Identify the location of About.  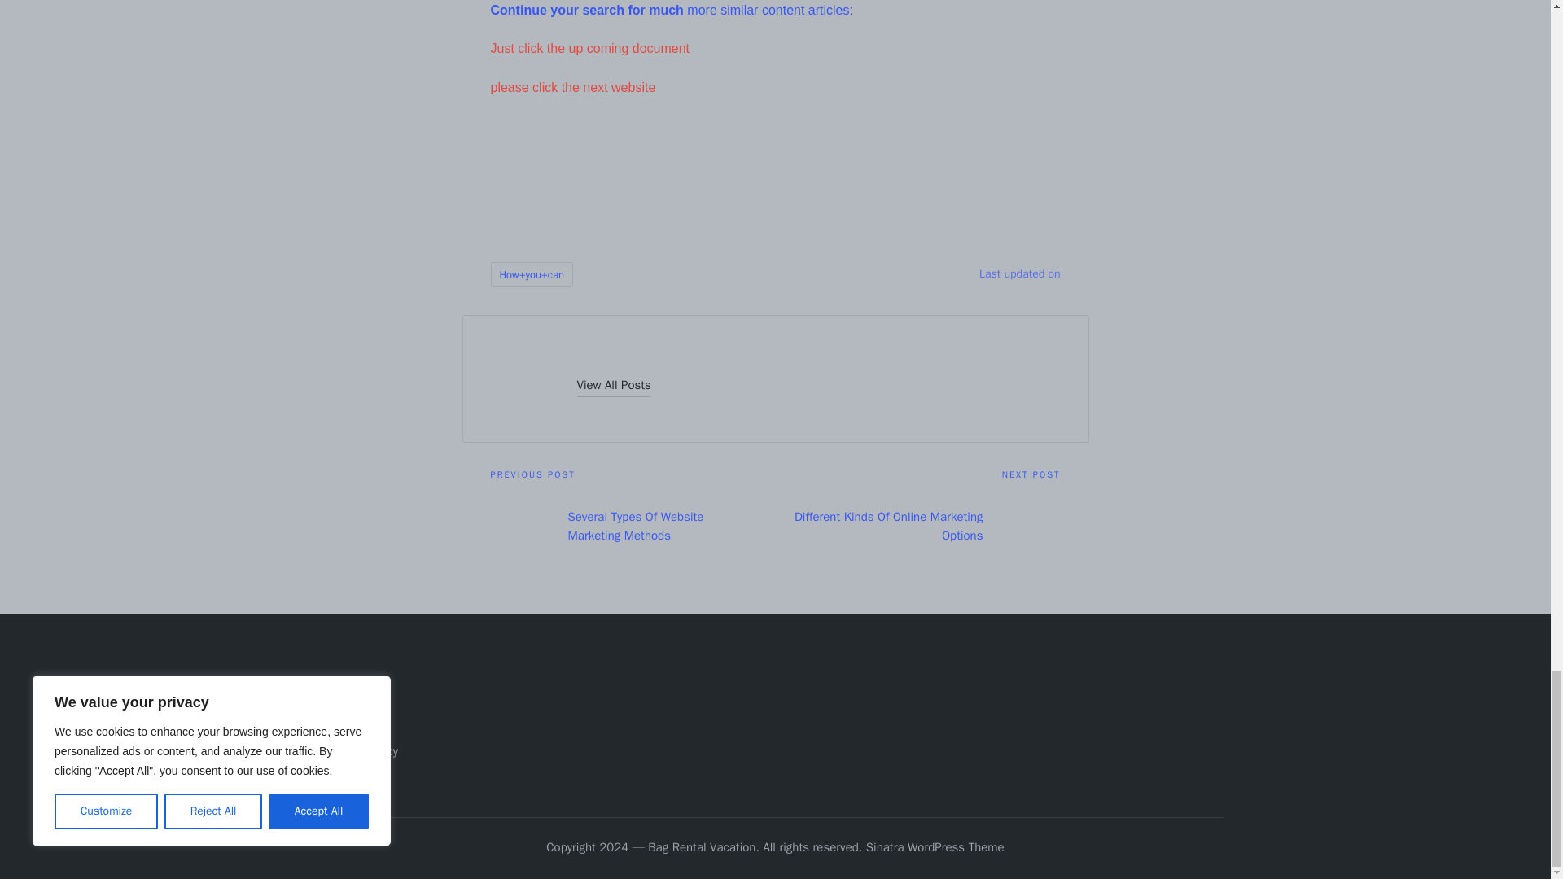
(342, 697).